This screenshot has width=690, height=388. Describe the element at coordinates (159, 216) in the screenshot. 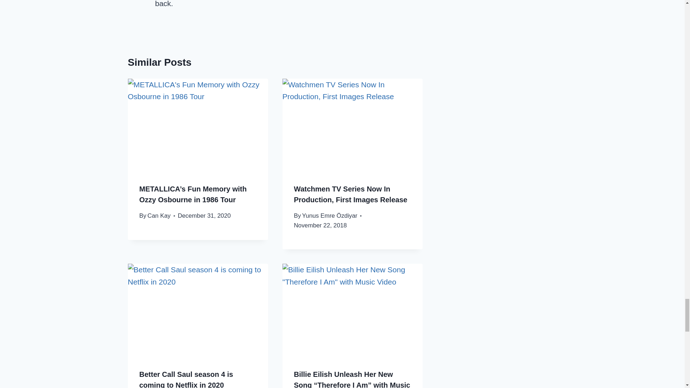

I see `Can Kay` at that location.